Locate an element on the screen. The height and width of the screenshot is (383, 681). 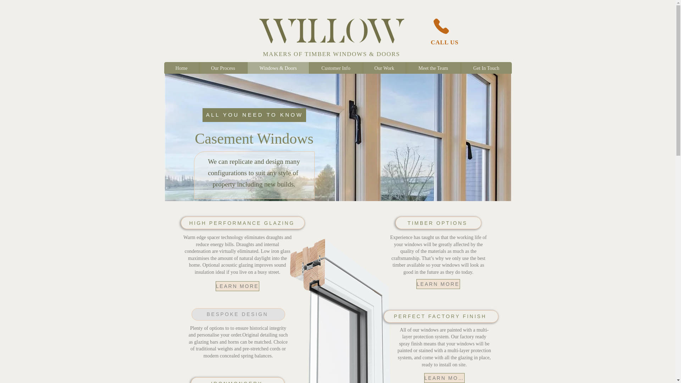
PERFECT FACTORY FINISH is located at coordinates (441, 316).